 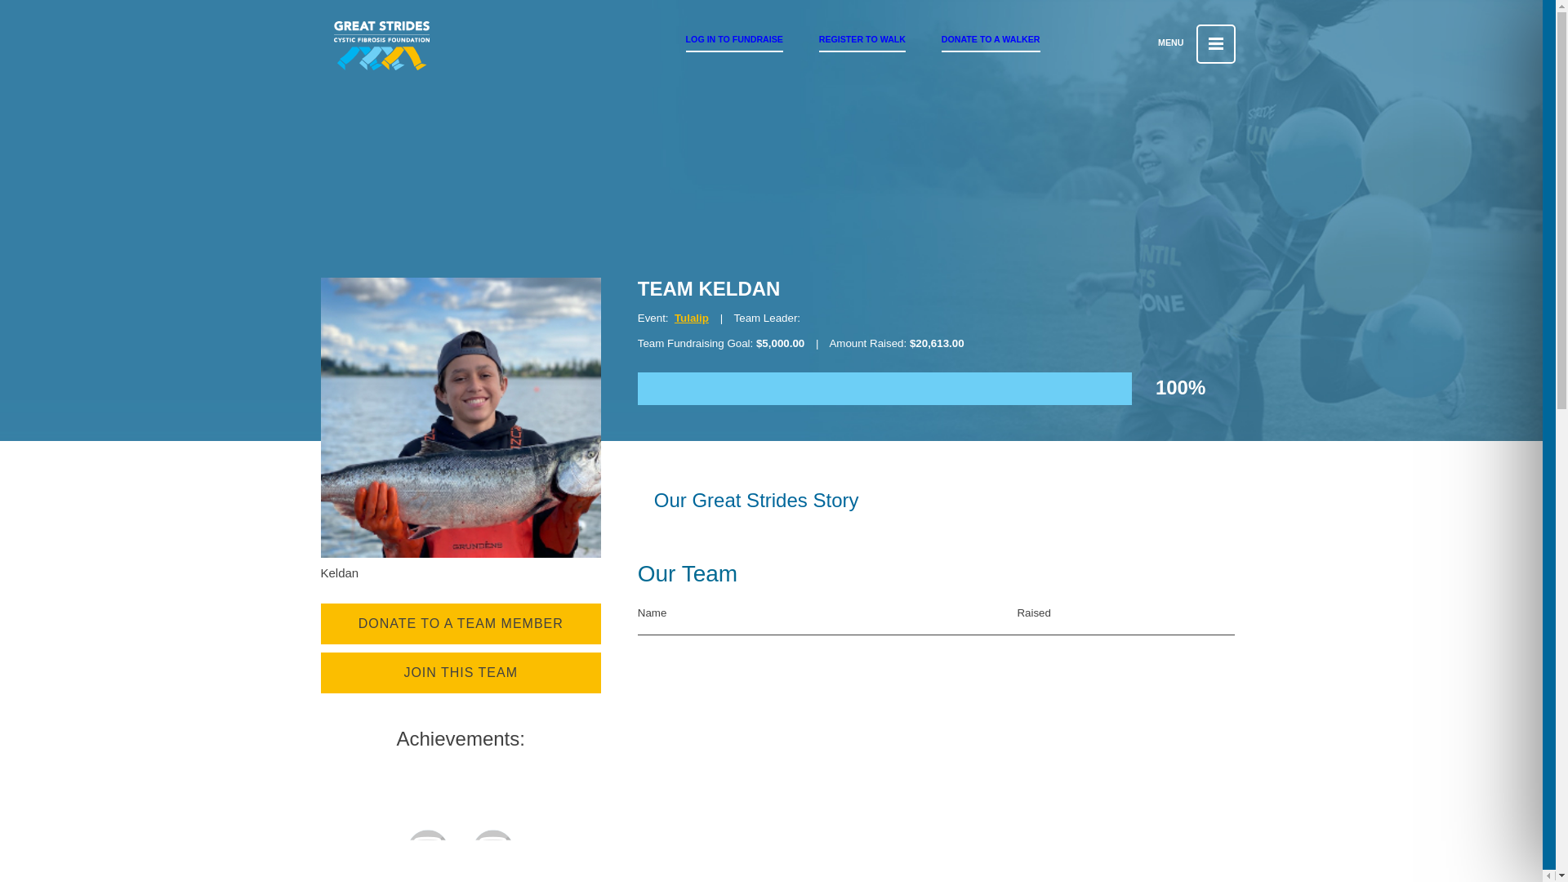 What do you see at coordinates (691, 318) in the screenshot?
I see `Tulalip` at bounding box center [691, 318].